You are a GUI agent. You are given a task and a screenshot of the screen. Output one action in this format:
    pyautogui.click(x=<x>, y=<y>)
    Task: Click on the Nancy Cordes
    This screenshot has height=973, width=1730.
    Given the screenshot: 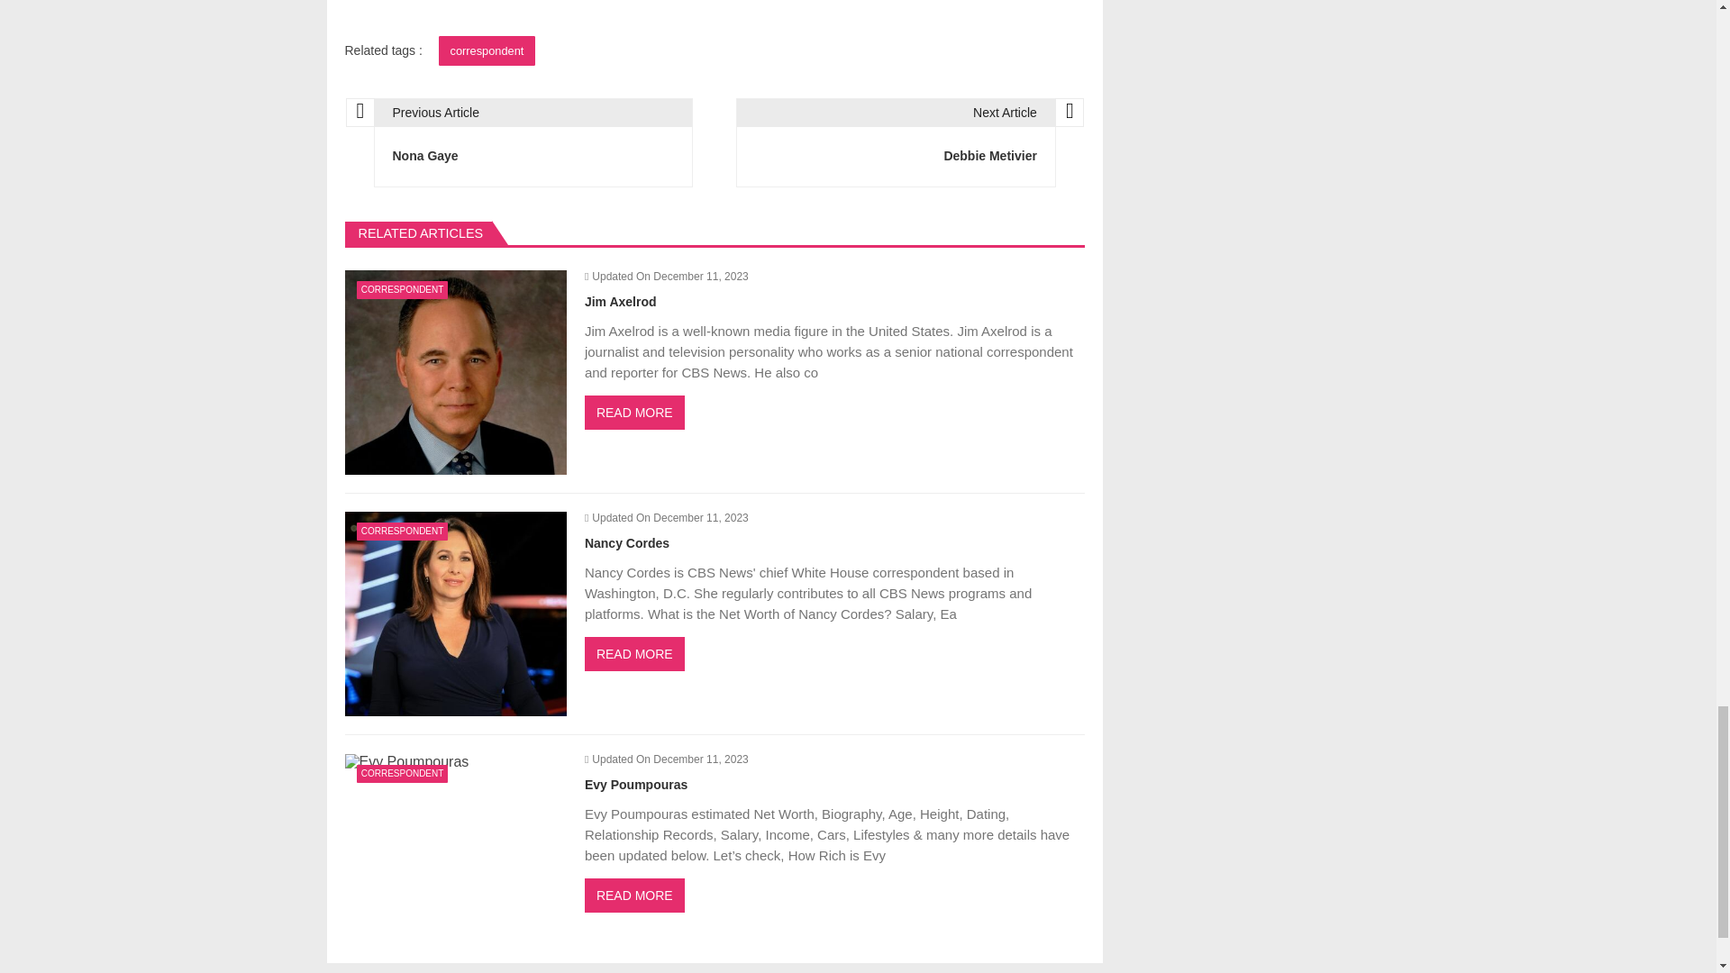 What is the action you would take?
    pyautogui.click(x=454, y=614)
    